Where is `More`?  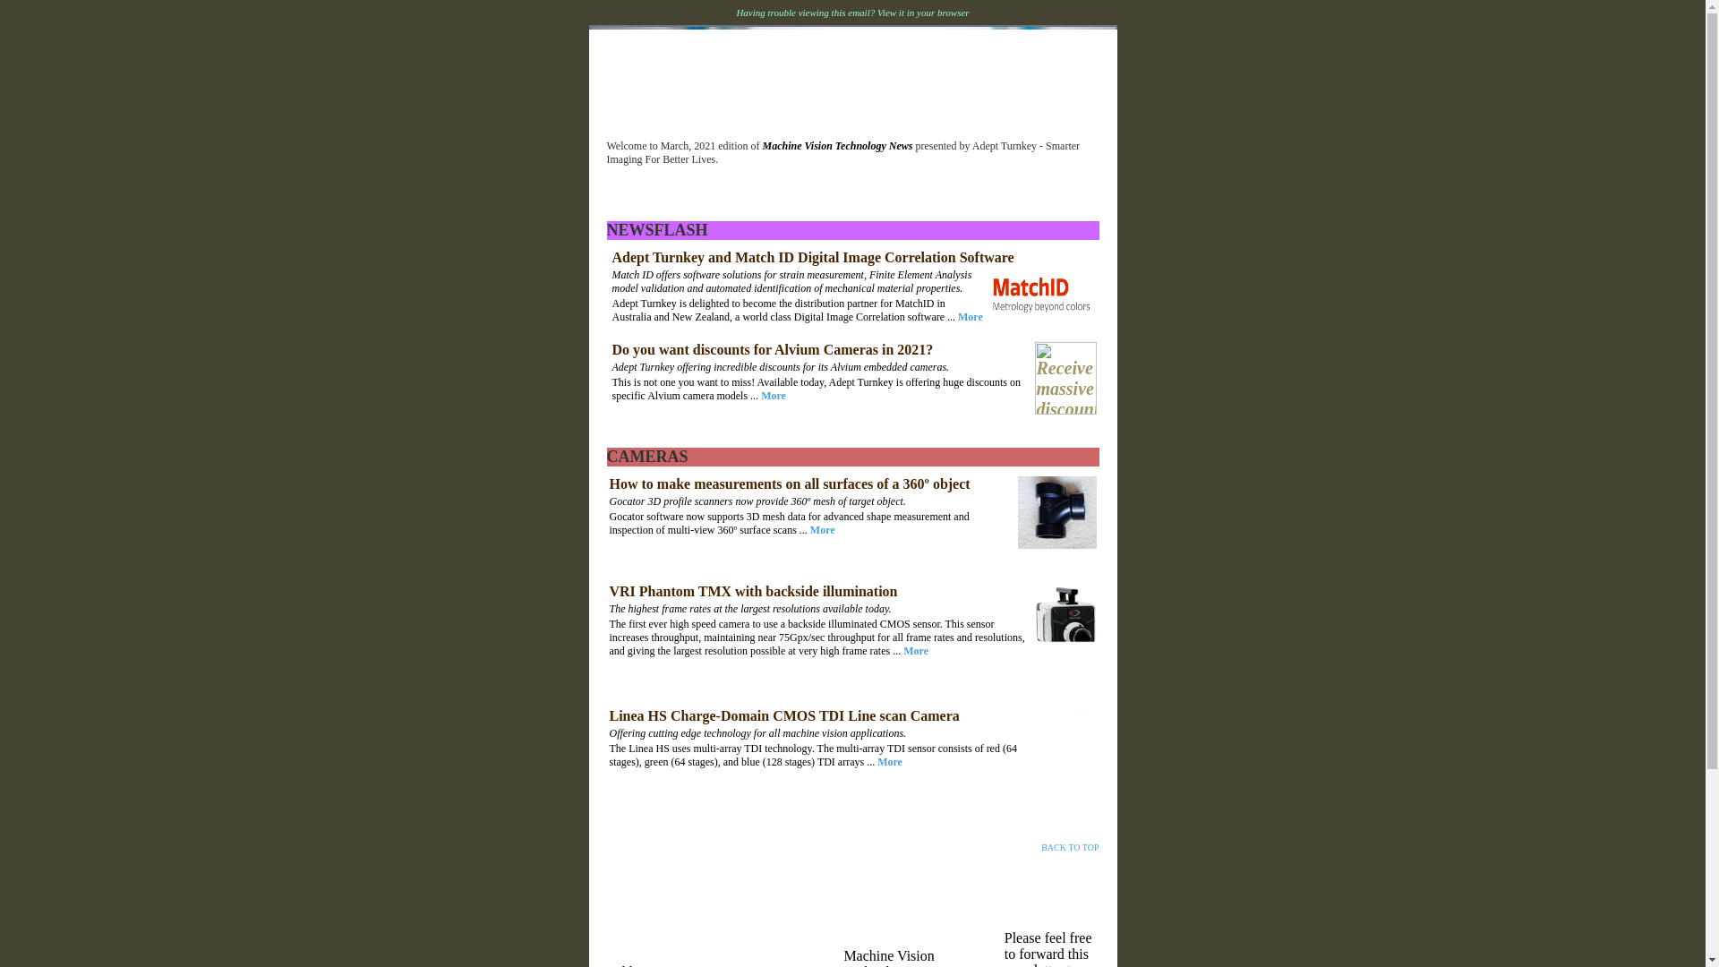 More is located at coordinates (774, 396).